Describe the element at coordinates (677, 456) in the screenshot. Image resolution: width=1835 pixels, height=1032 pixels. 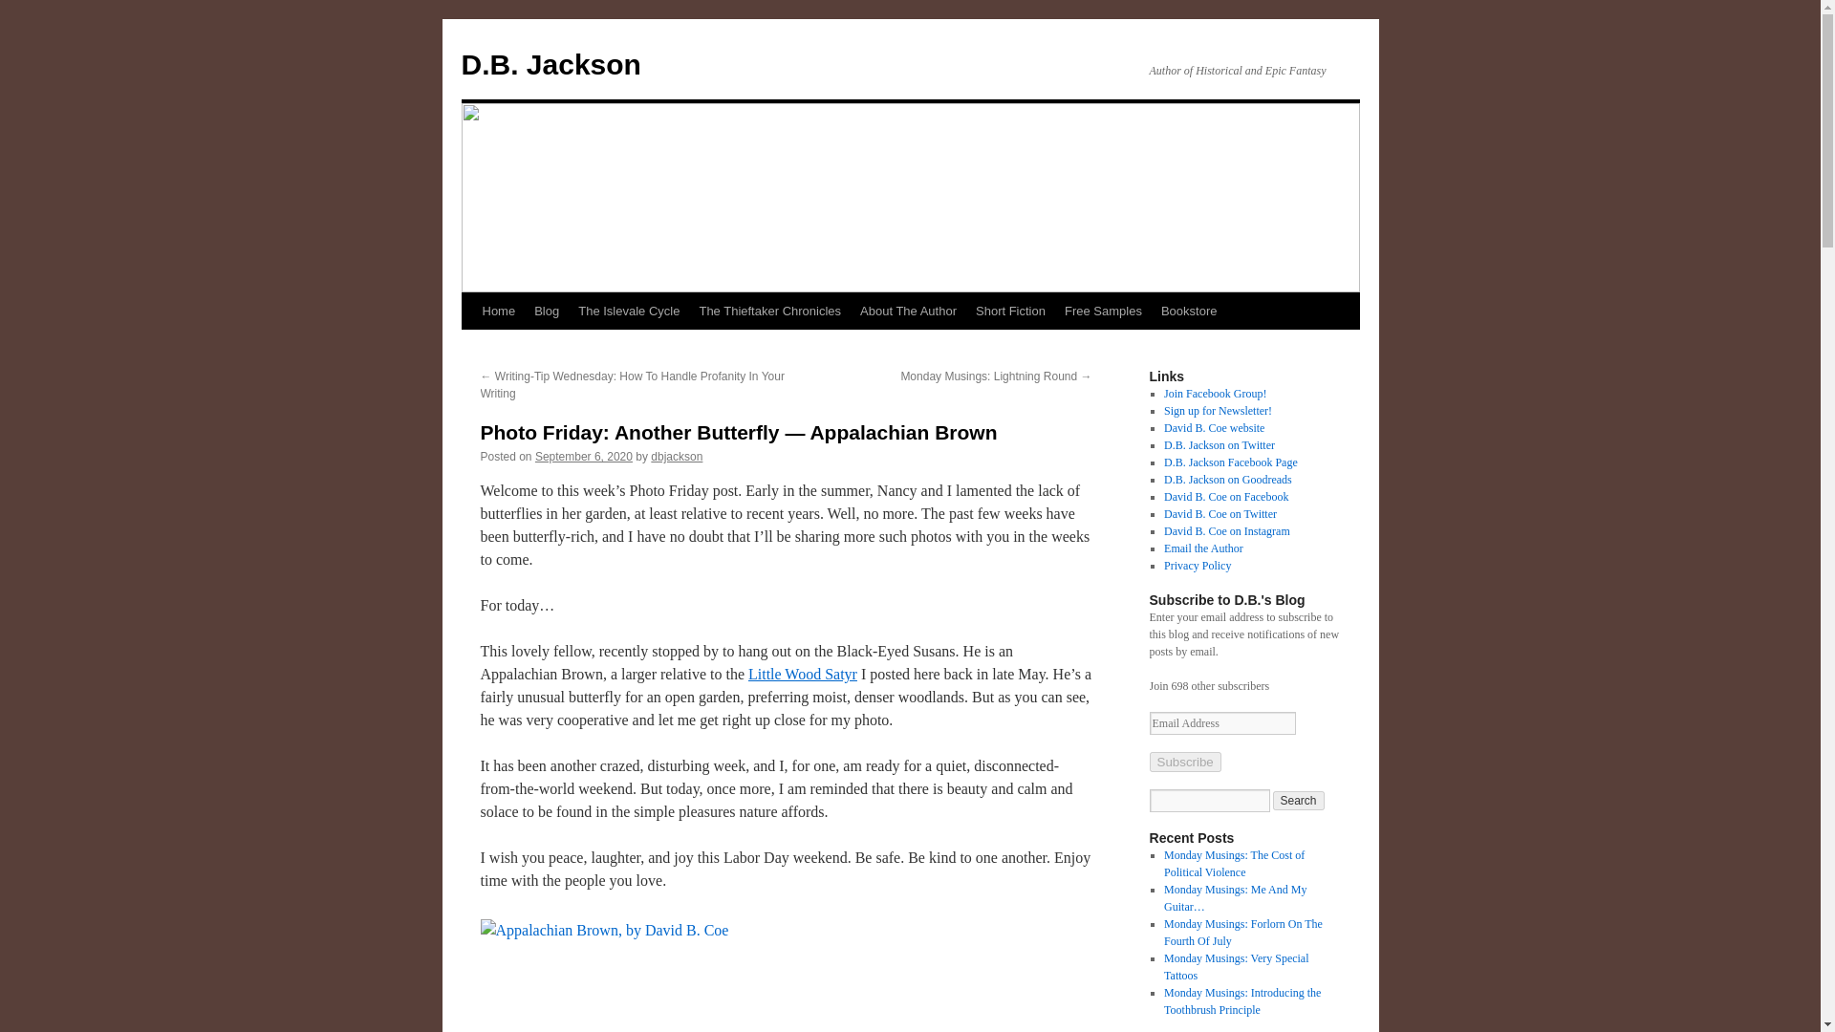
I see `dbjackson` at that location.